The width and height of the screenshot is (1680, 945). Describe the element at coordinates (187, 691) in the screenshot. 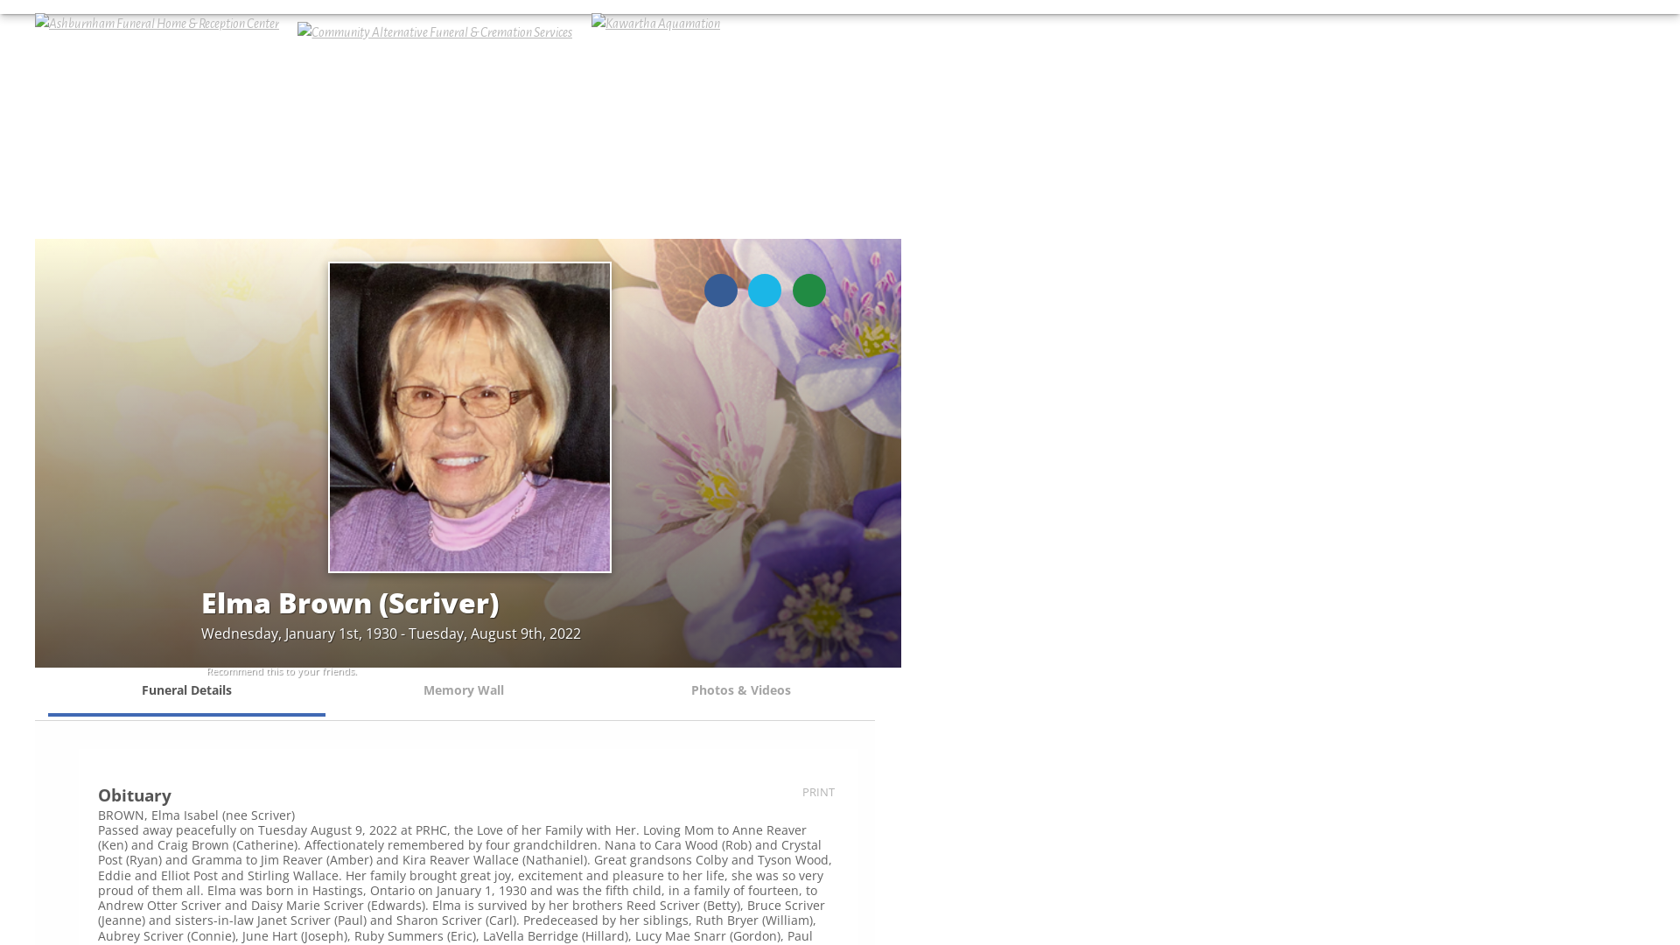

I see `Funeral Details` at that location.